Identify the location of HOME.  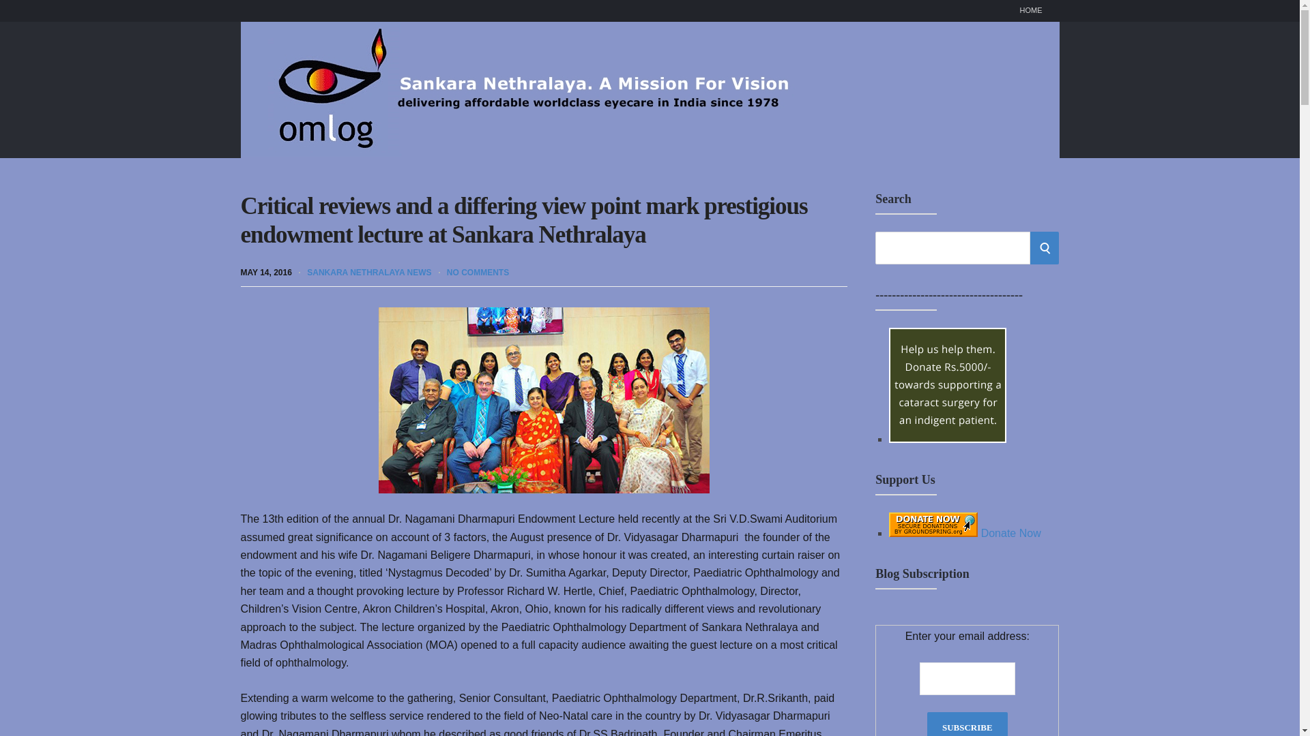
(1030, 11).